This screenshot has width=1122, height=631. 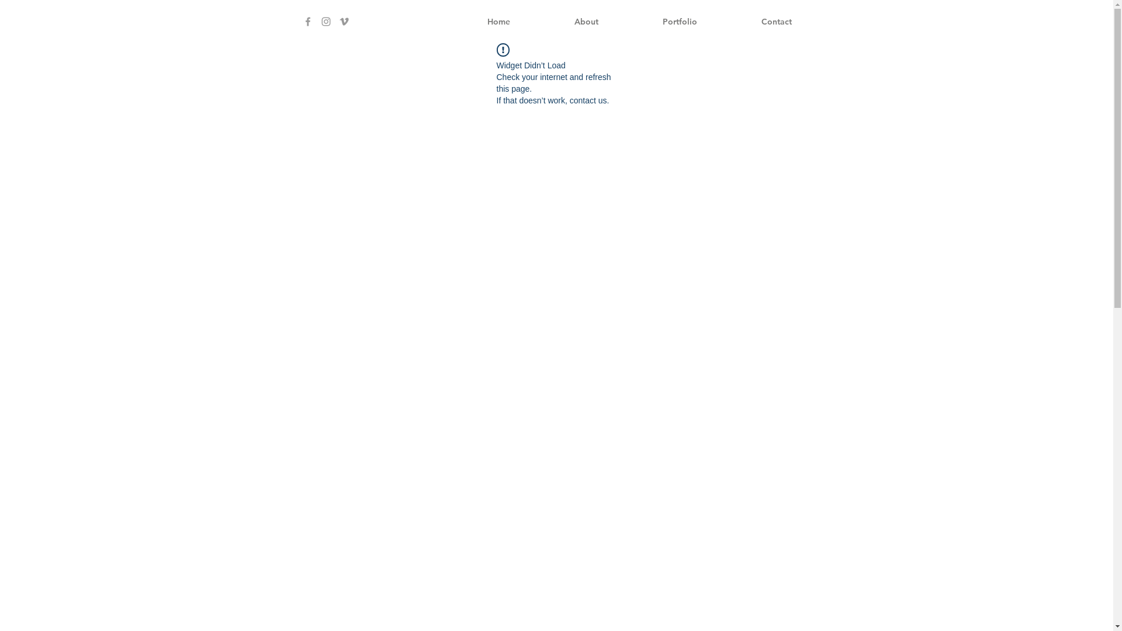 What do you see at coordinates (587, 22) in the screenshot?
I see `About` at bounding box center [587, 22].